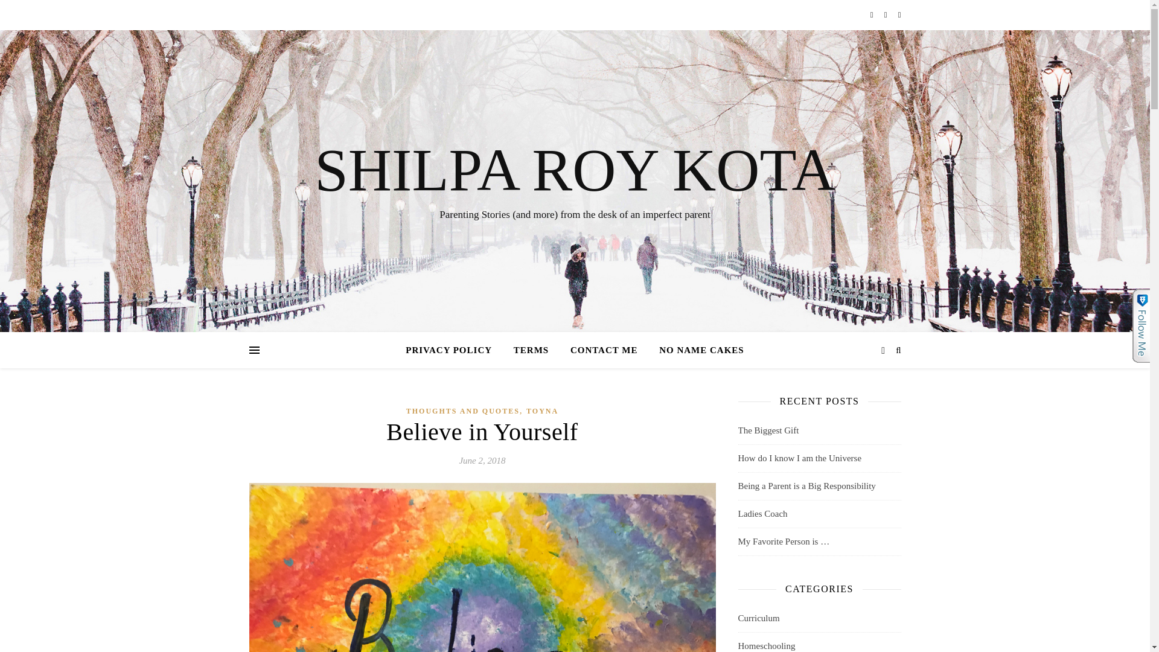  Describe the element at coordinates (604, 350) in the screenshot. I see `CONTACT ME` at that location.